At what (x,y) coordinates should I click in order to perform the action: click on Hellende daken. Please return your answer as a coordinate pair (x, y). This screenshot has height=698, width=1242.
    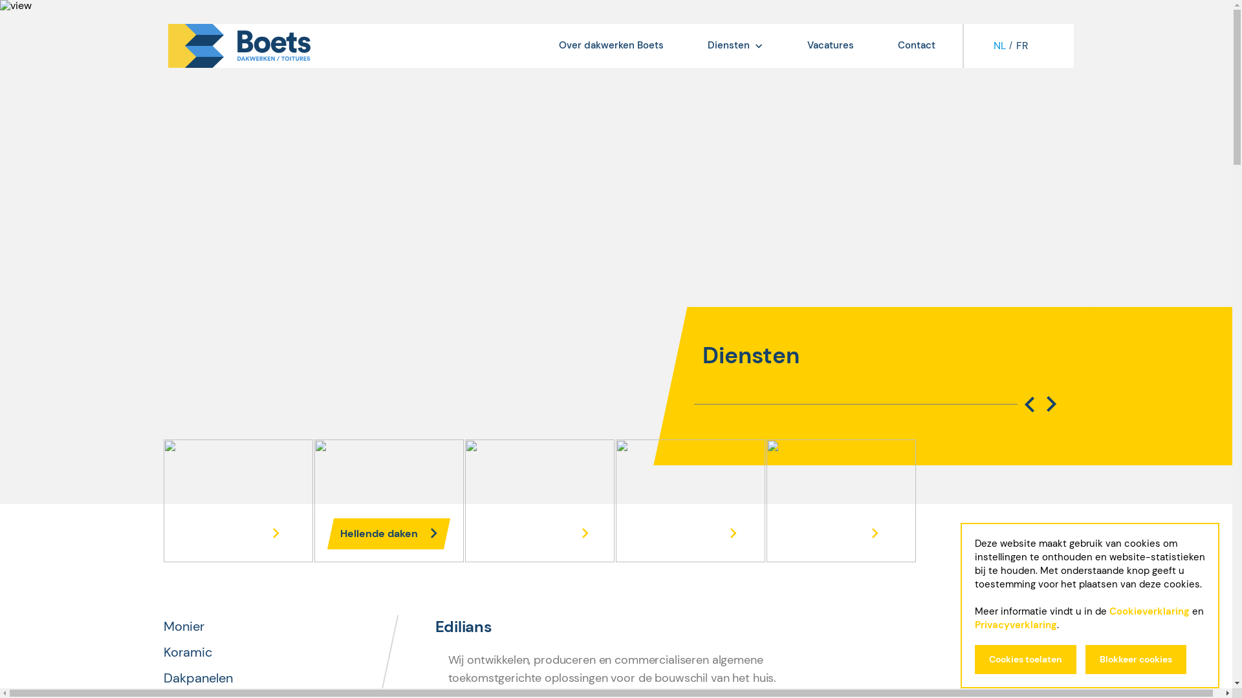
    Looking at the image, I should click on (389, 501).